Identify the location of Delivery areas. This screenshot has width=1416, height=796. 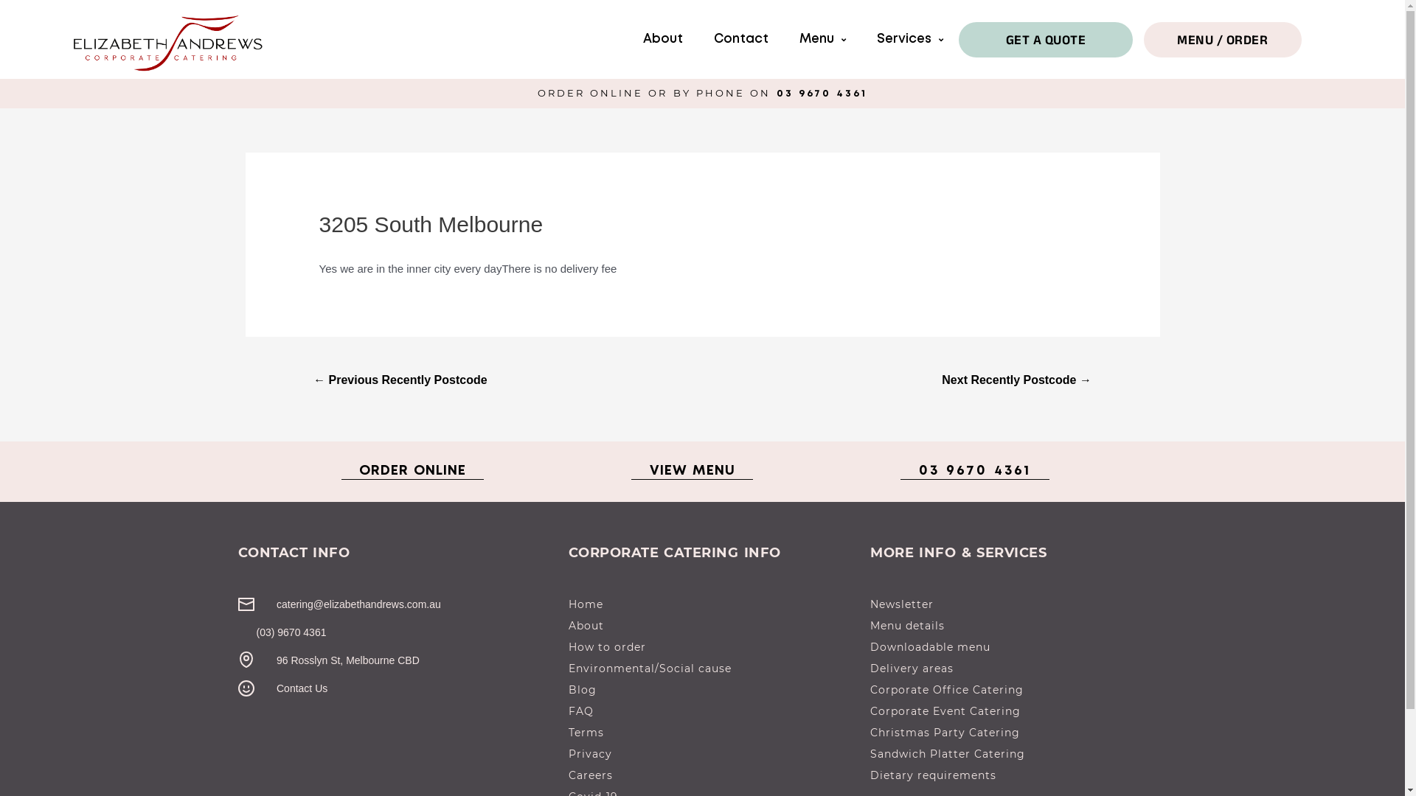
(1017, 668).